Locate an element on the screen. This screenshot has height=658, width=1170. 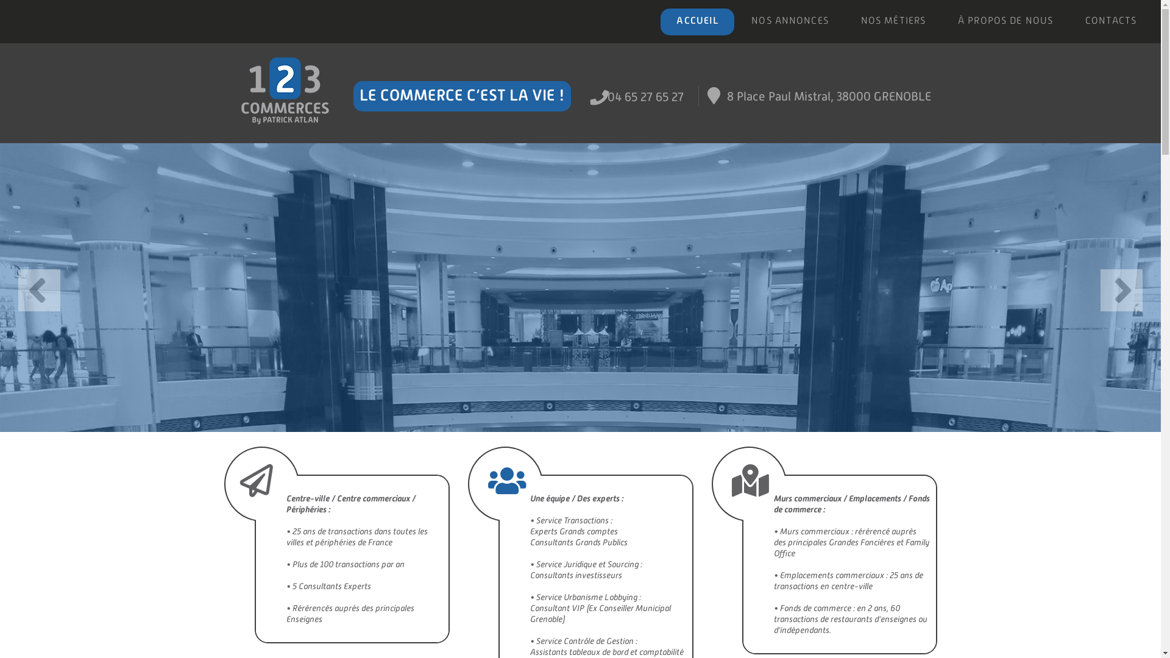
04 65 27 65 27 is located at coordinates (646, 97).